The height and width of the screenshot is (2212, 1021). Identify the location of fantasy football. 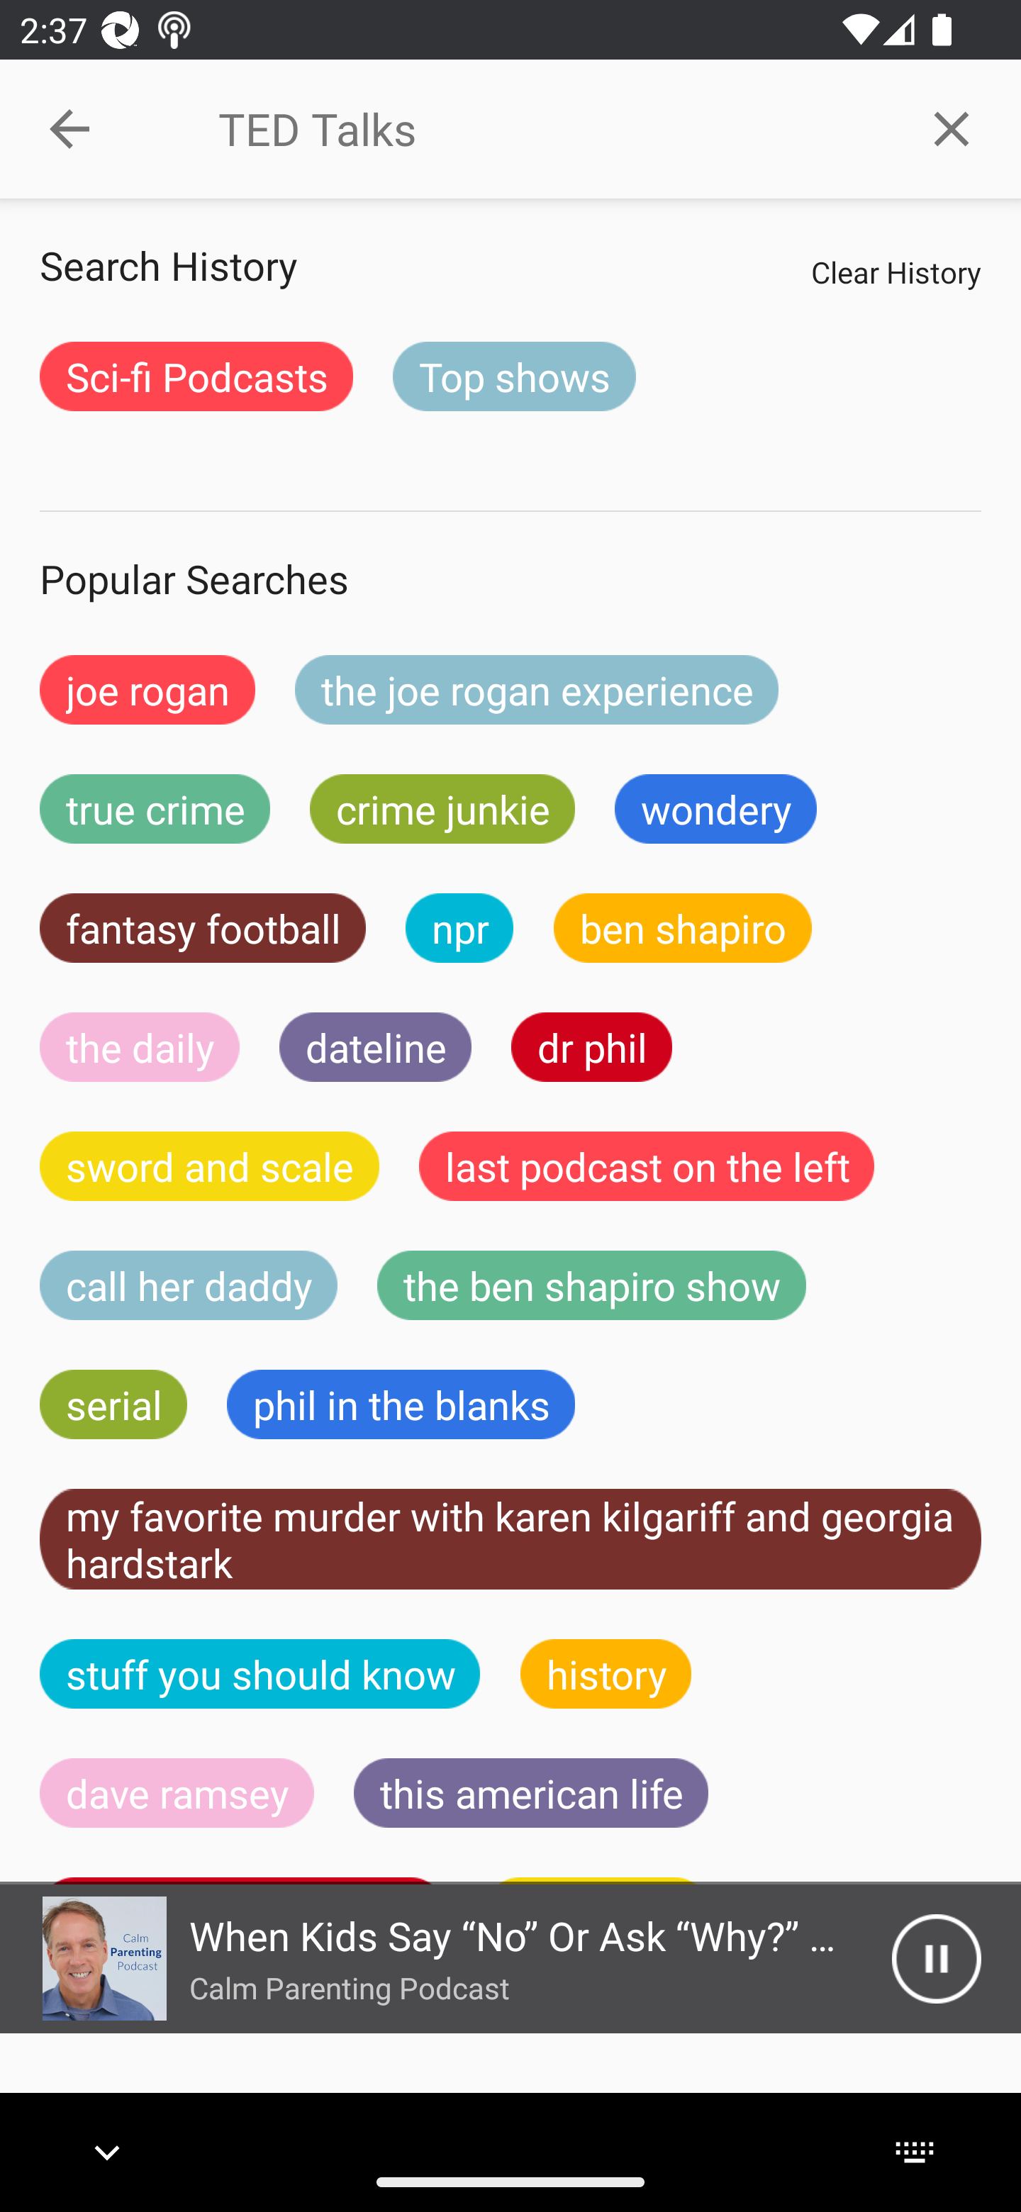
(203, 927).